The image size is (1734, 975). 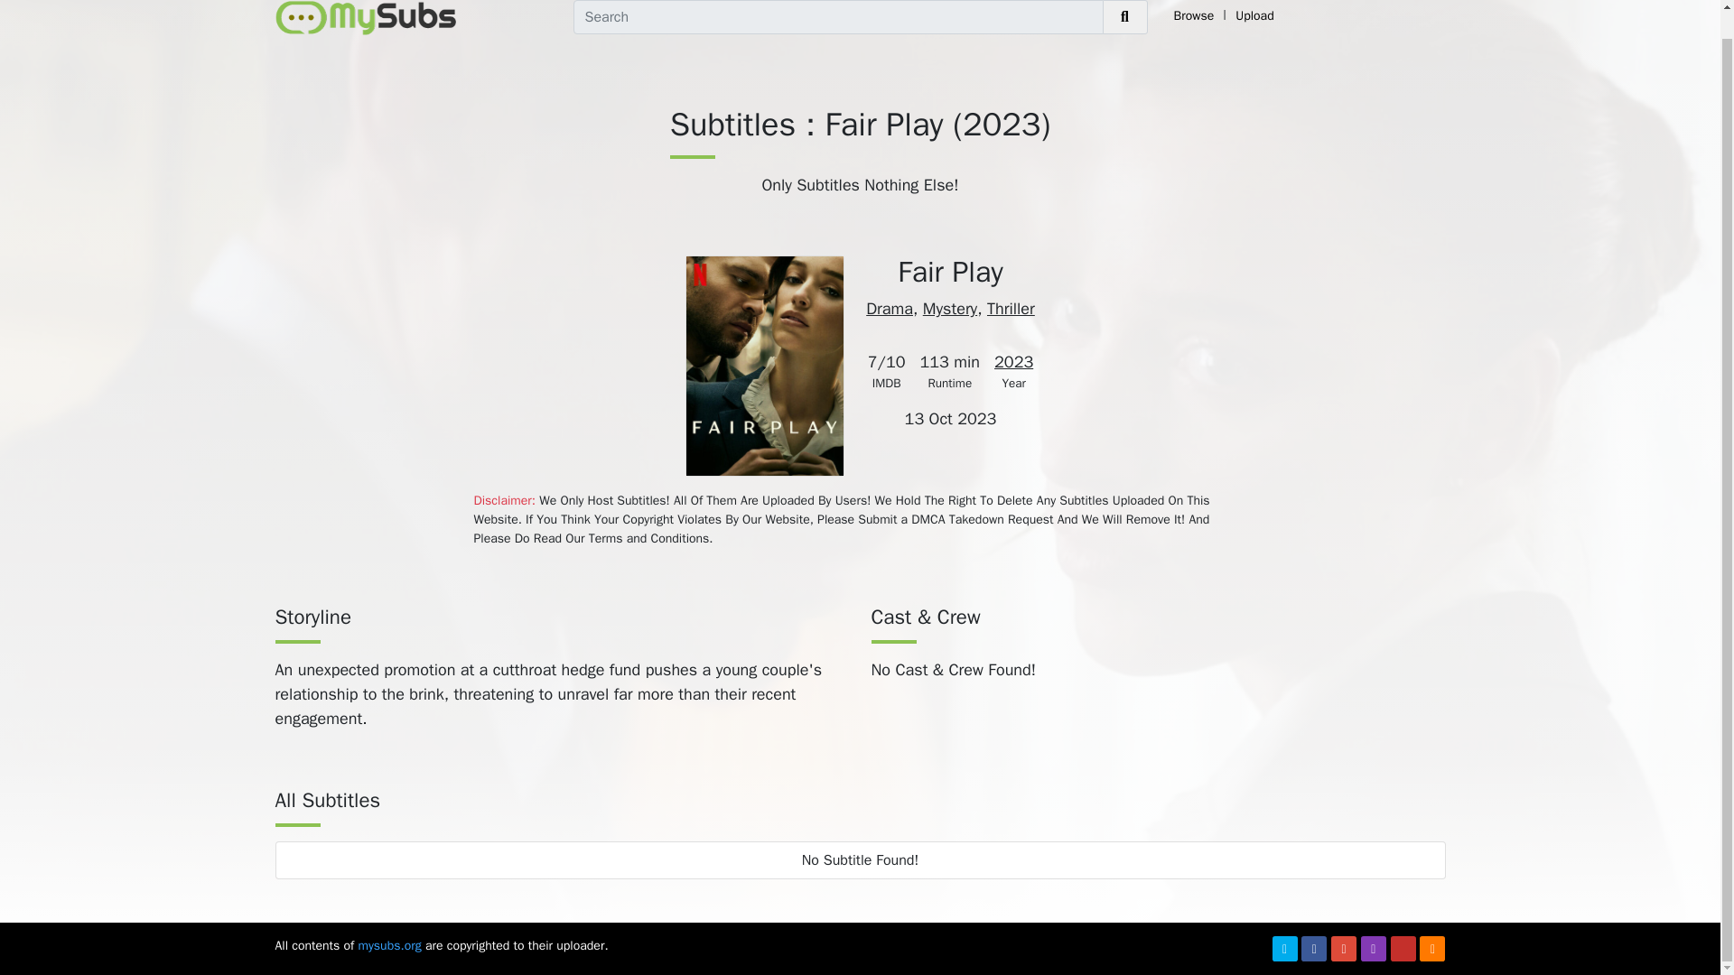 What do you see at coordinates (1013, 361) in the screenshot?
I see `2023` at bounding box center [1013, 361].